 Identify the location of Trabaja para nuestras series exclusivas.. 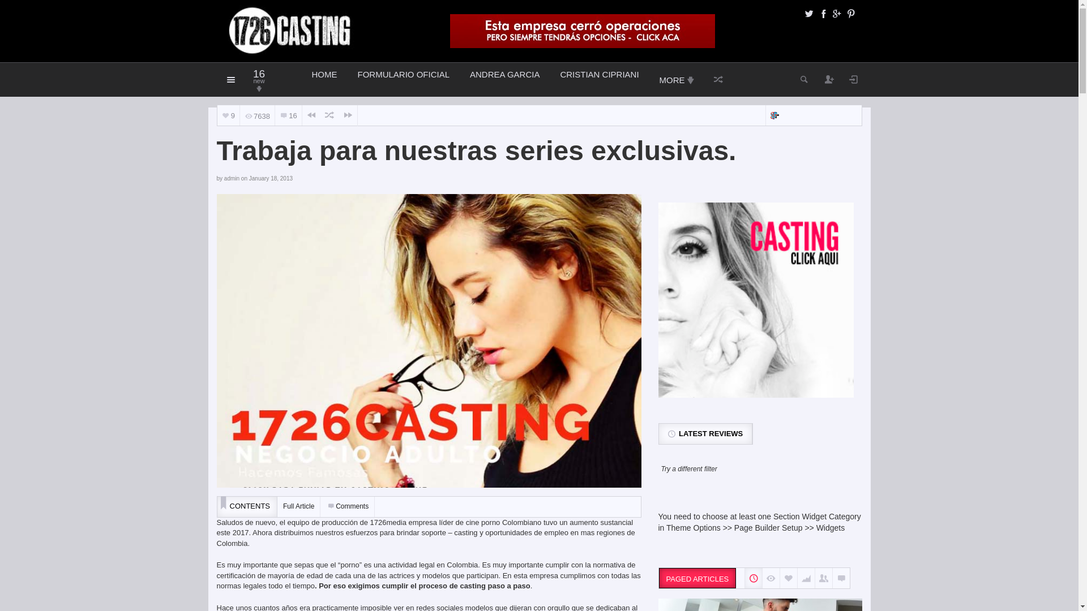
(429, 341).